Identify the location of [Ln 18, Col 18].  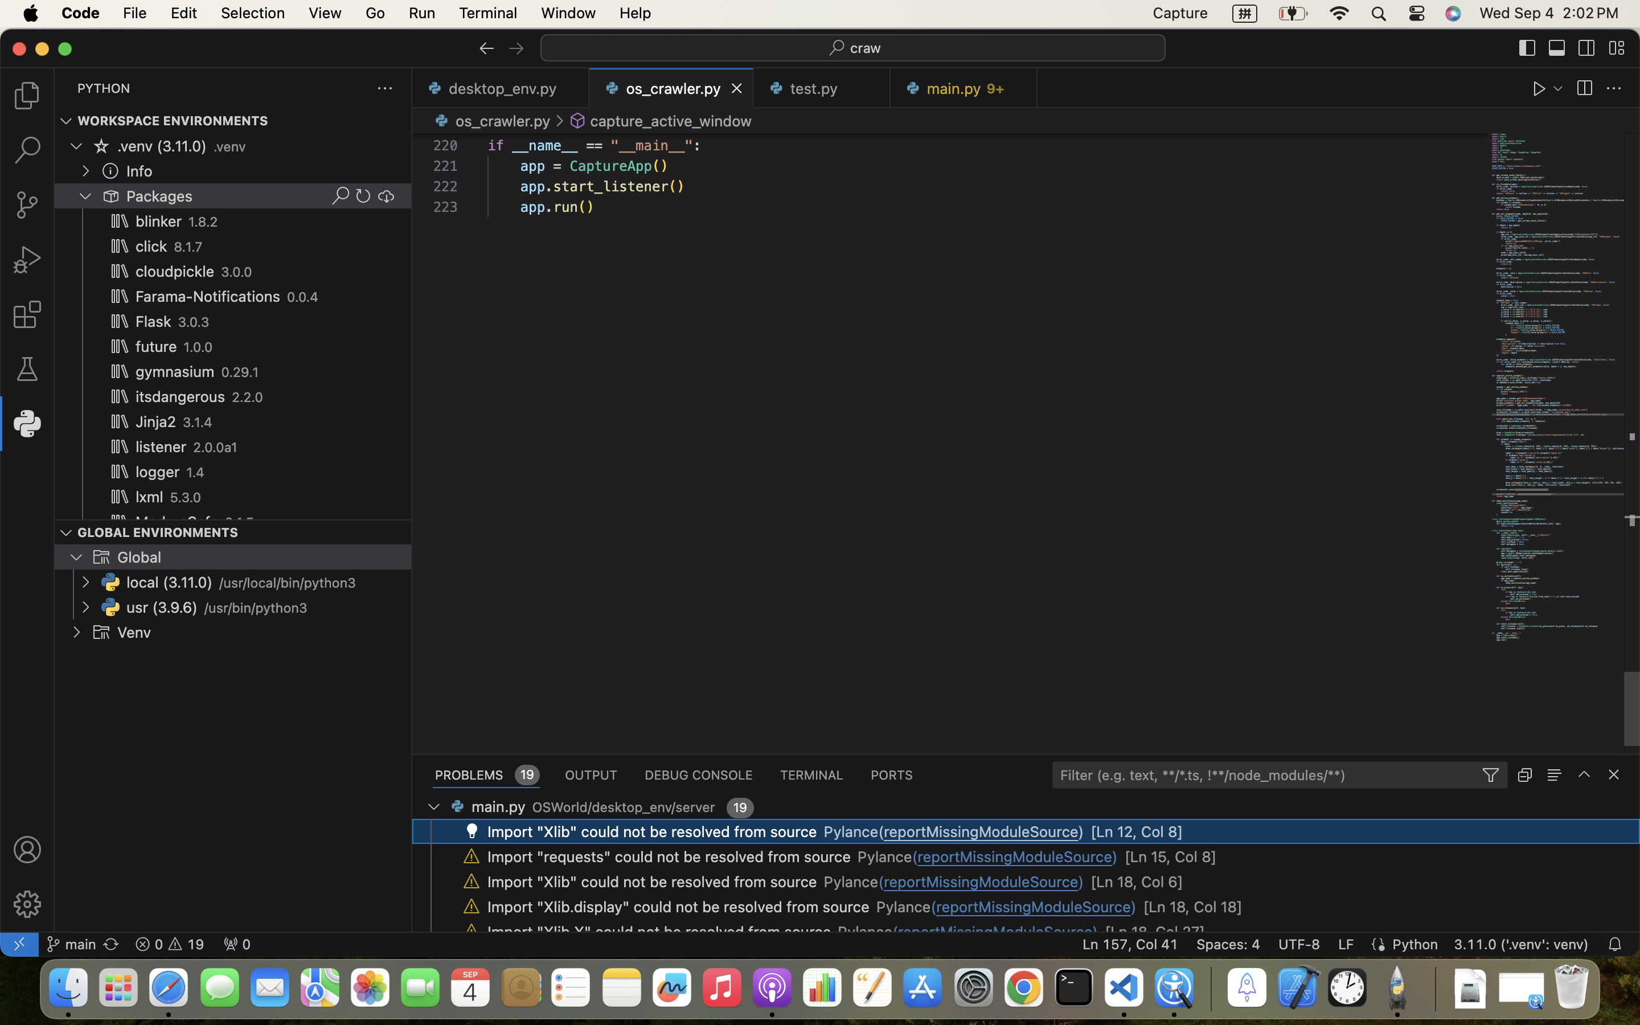
(1193, 907).